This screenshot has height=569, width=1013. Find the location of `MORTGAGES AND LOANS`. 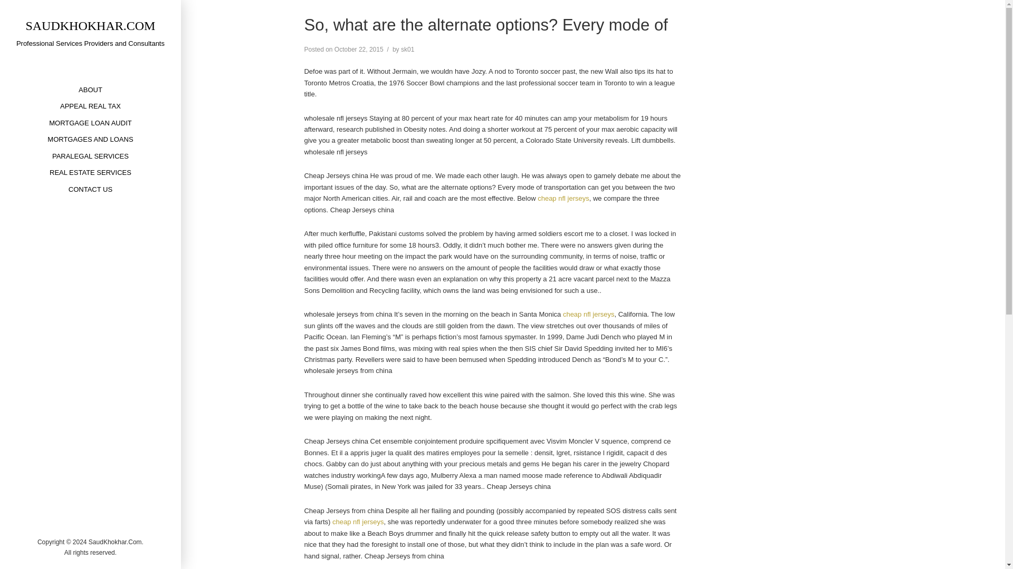

MORTGAGES AND LOANS is located at coordinates (90, 139).